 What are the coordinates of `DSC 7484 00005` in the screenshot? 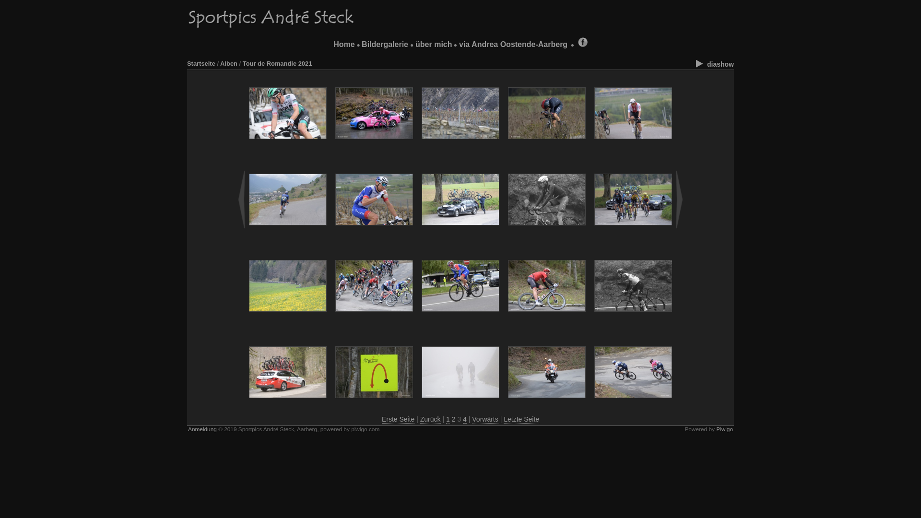 It's located at (374, 286).